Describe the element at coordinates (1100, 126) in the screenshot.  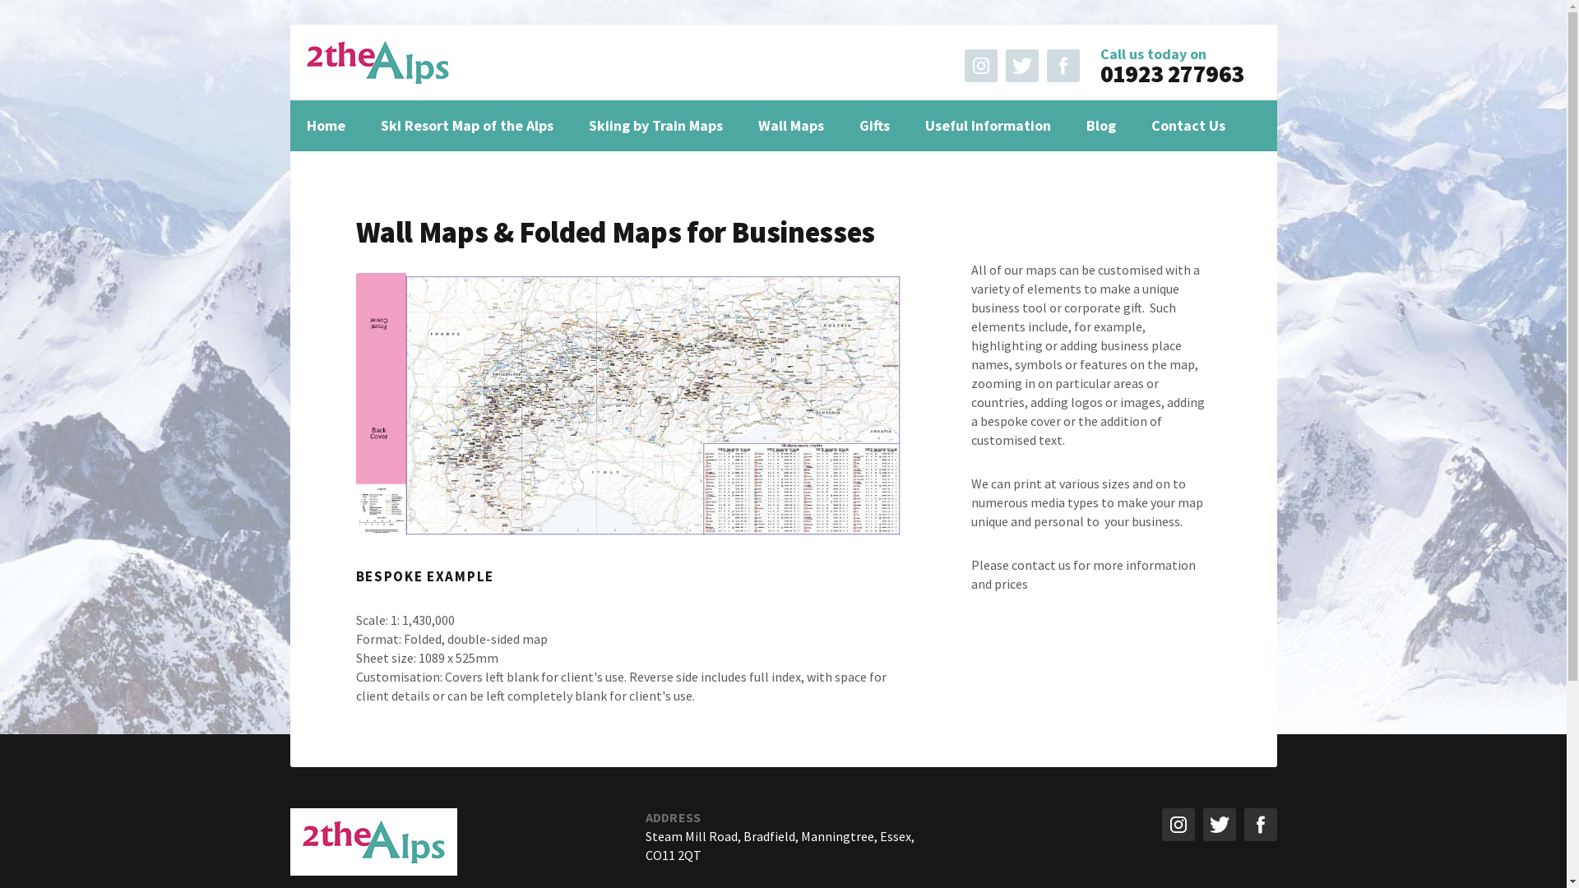
I see `Blog` at that location.